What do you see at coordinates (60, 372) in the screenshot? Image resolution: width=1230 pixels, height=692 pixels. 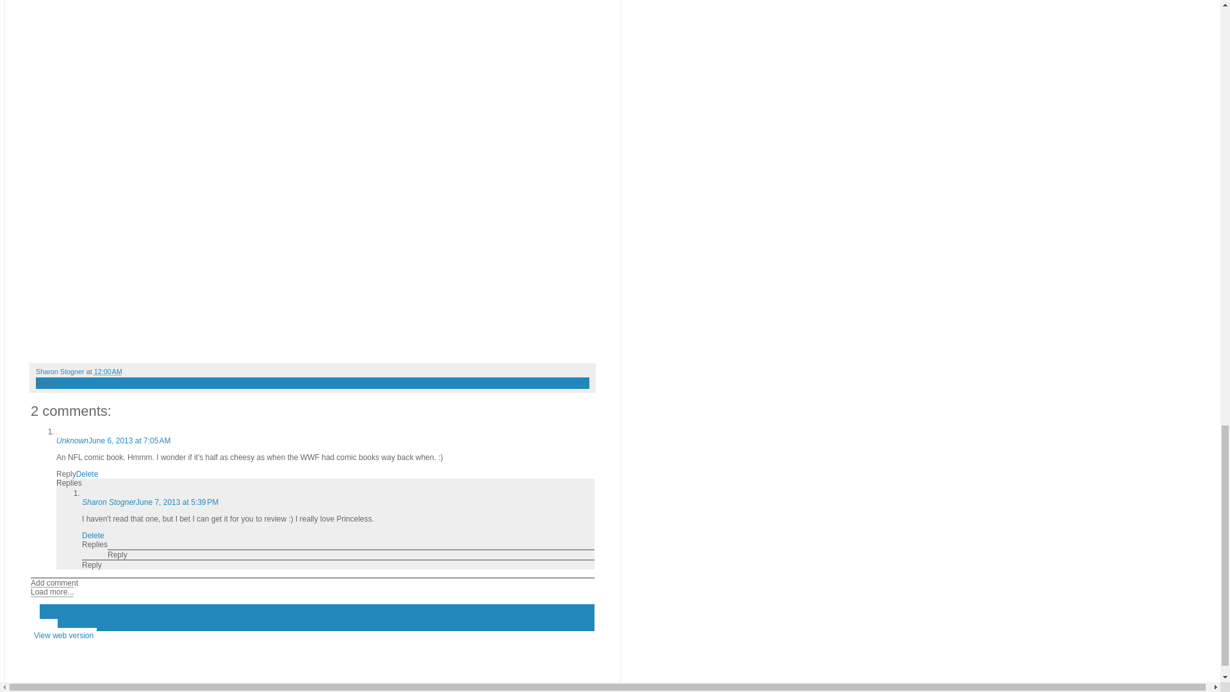 I see `Sharon Stogner` at bounding box center [60, 372].